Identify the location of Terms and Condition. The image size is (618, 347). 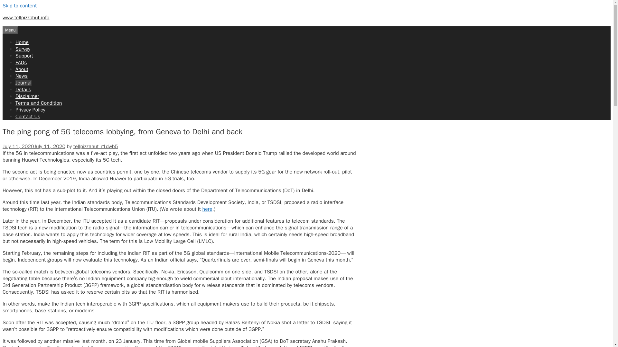
(39, 103).